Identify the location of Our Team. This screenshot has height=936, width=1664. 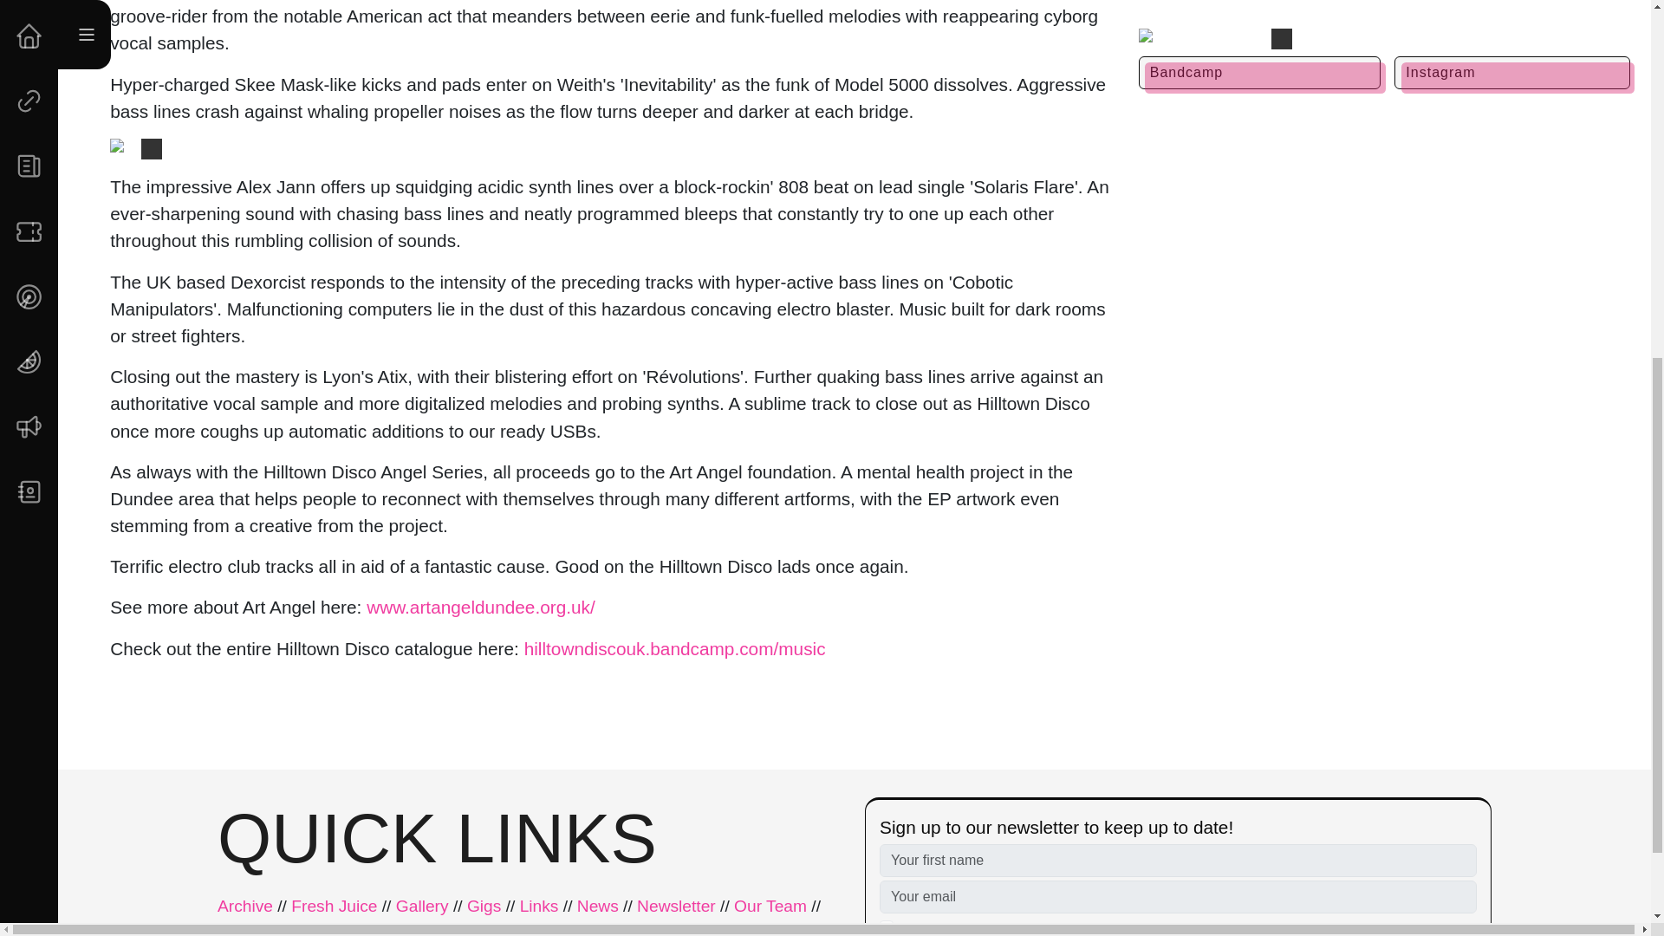
(770, 907).